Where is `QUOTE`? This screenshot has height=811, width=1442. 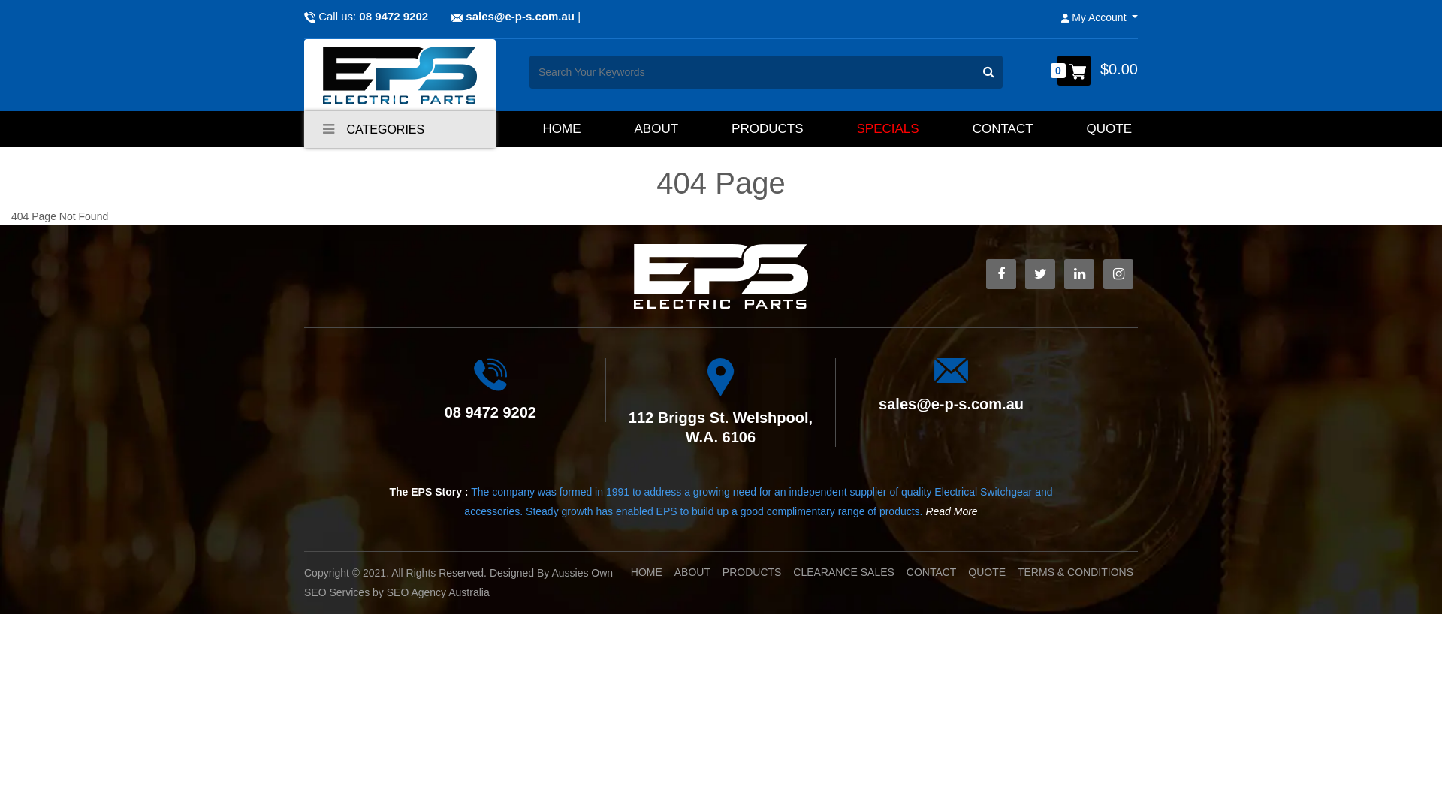
QUOTE is located at coordinates (987, 572).